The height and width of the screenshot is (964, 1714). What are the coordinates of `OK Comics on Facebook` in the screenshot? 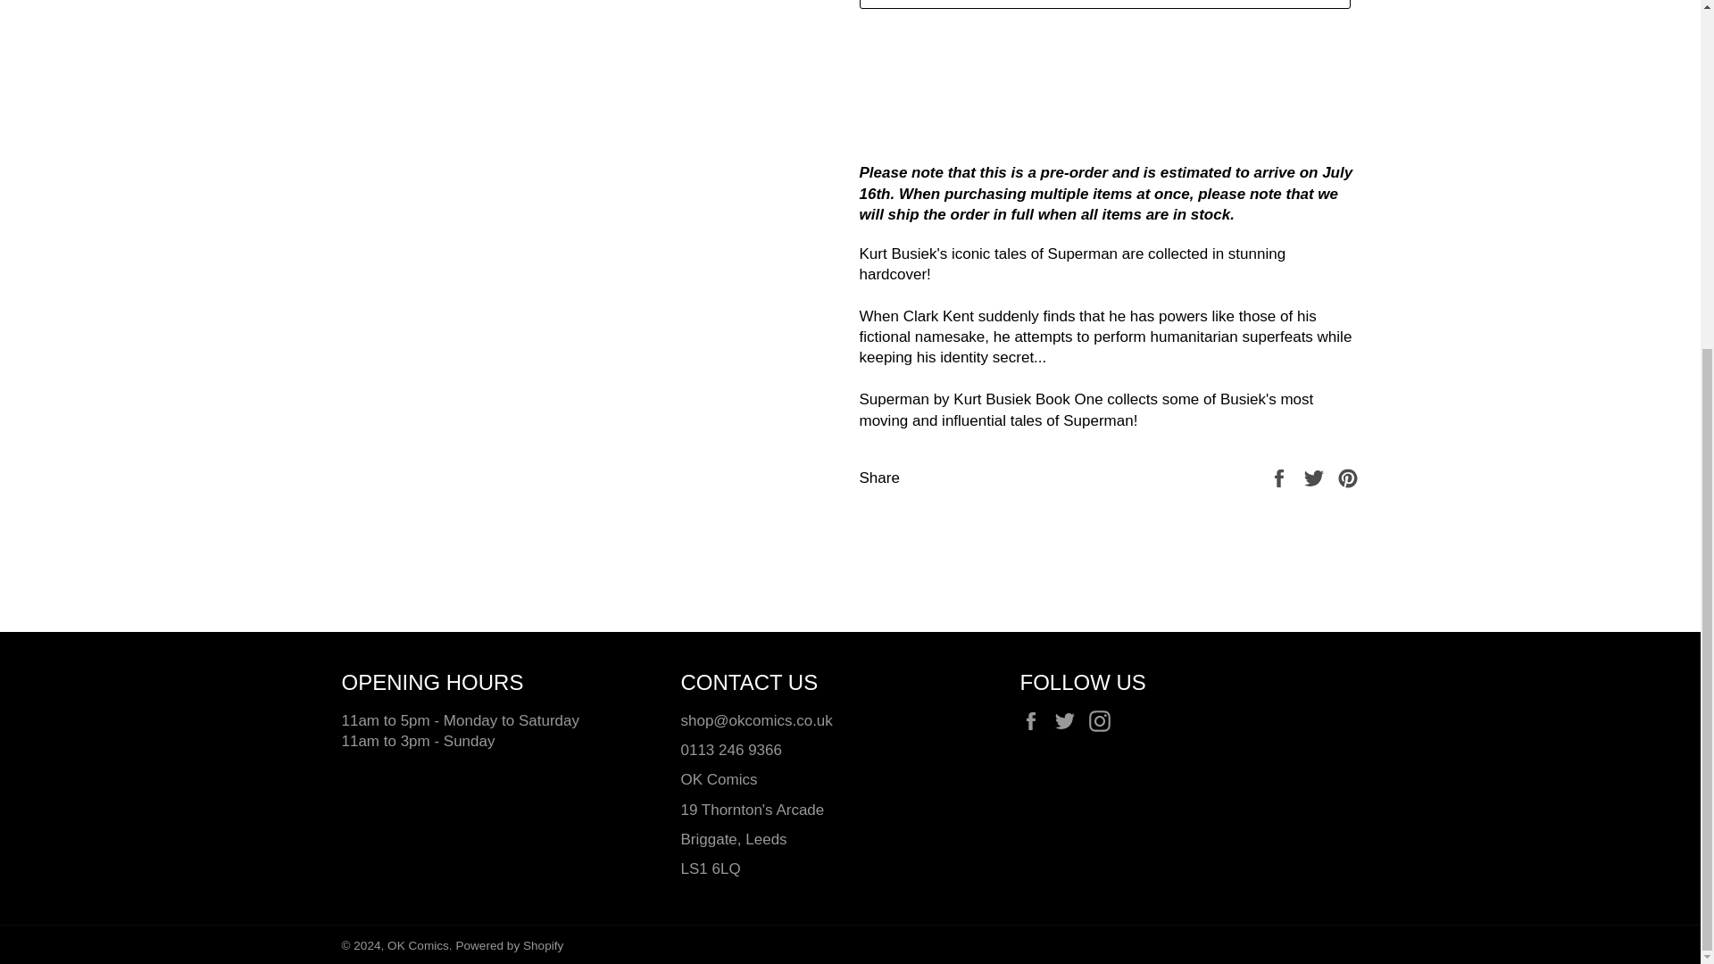 It's located at (1034, 721).